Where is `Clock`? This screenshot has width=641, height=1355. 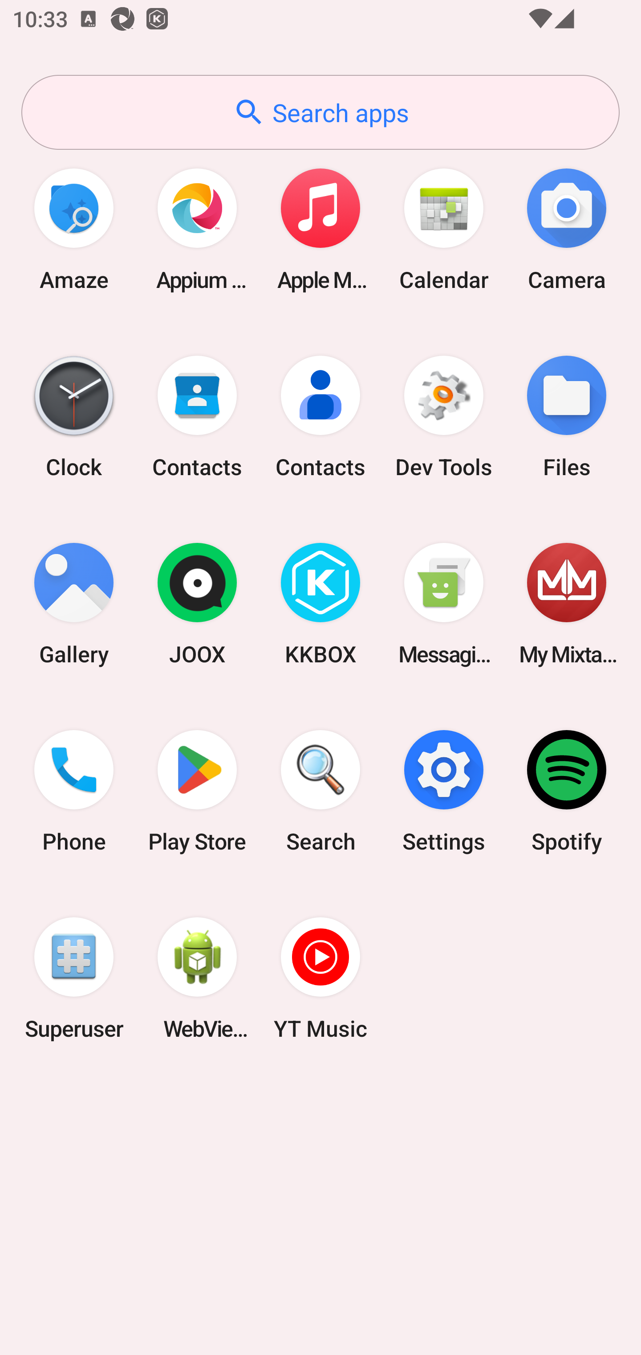
Clock is located at coordinates (74, 416).